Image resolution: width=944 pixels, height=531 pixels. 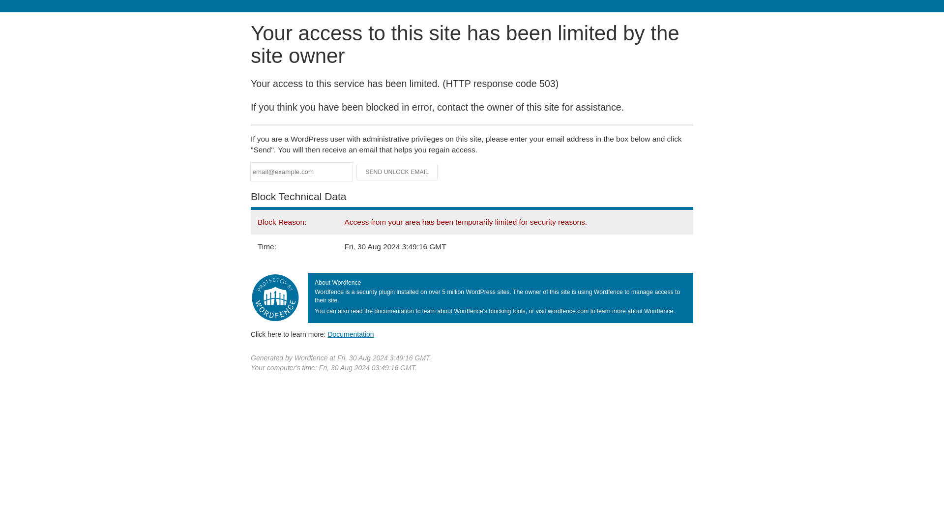 What do you see at coordinates (351, 334) in the screenshot?
I see `Documentation` at bounding box center [351, 334].